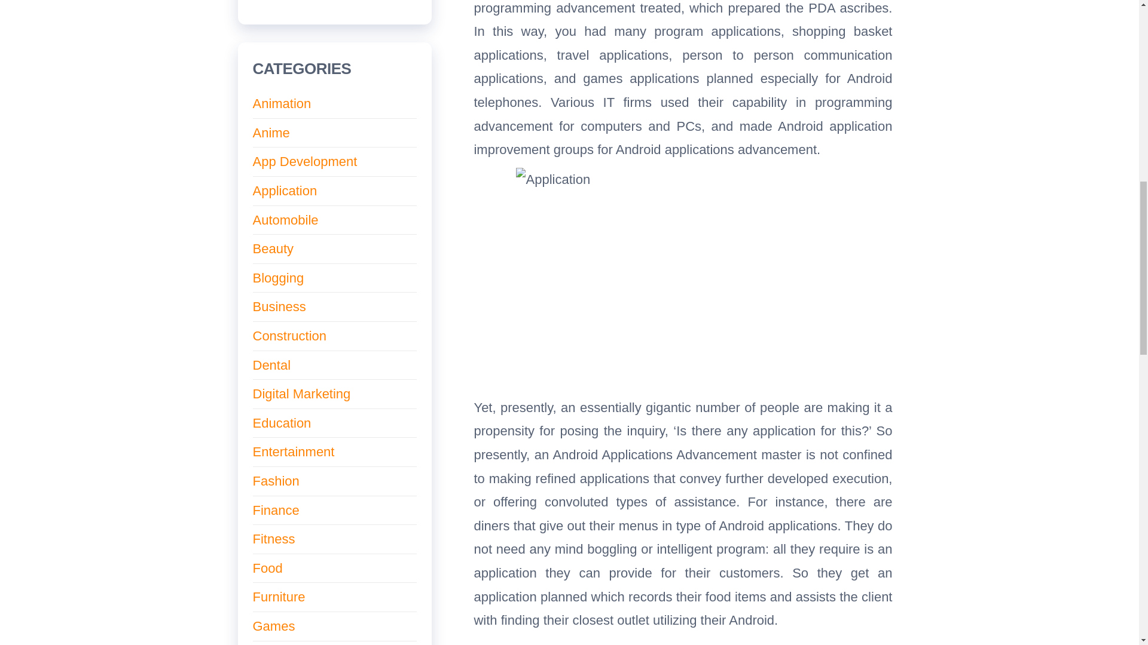 The image size is (1148, 645). Describe the element at coordinates (274, 626) in the screenshot. I see `Games` at that location.